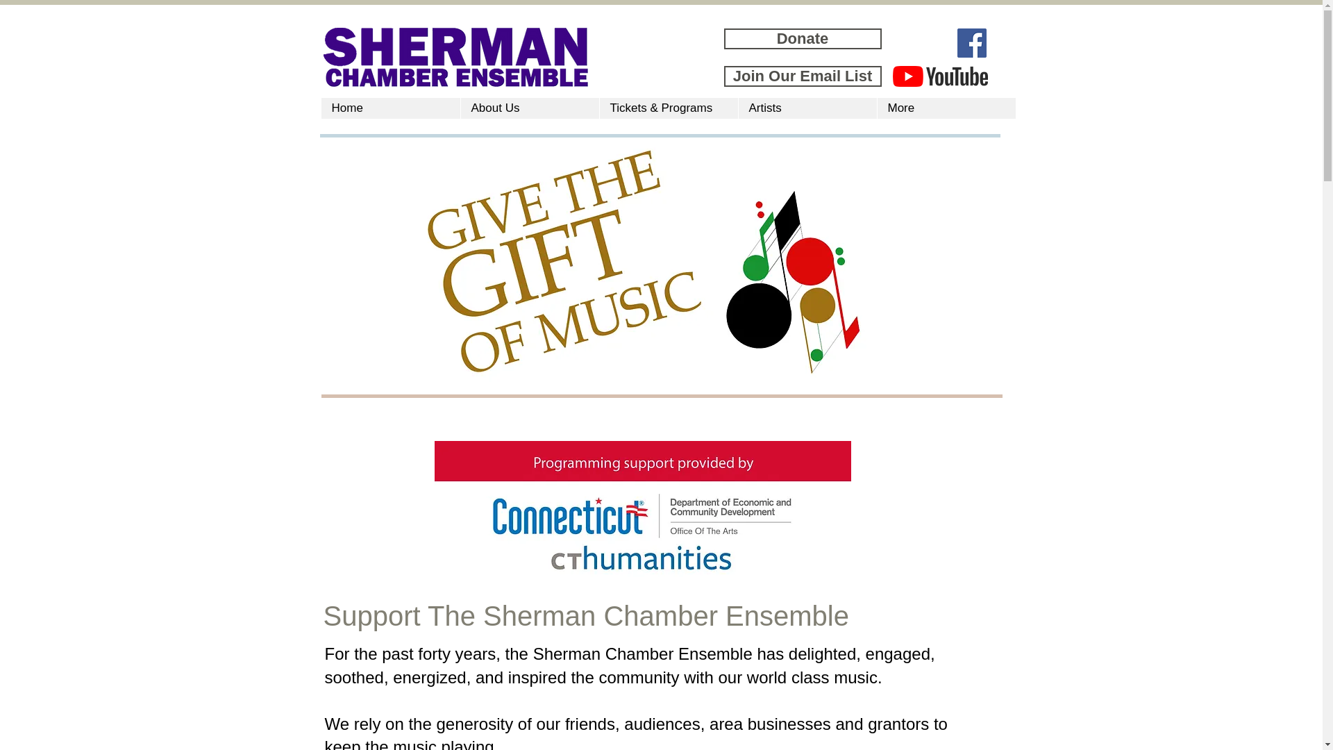 This screenshot has width=1333, height=750. What do you see at coordinates (803, 76) in the screenshot?
I see `Join Our Email List` at bounding box center [803, 76].